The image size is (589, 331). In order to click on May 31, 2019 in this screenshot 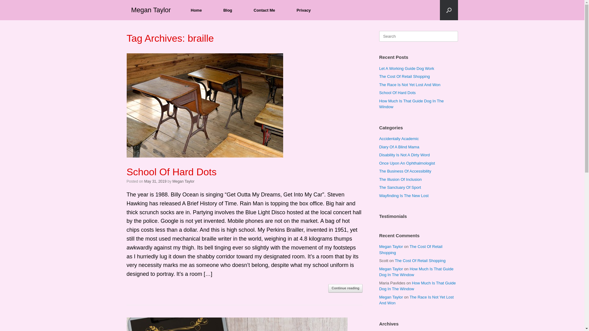, I will do `click(155, 181)`.